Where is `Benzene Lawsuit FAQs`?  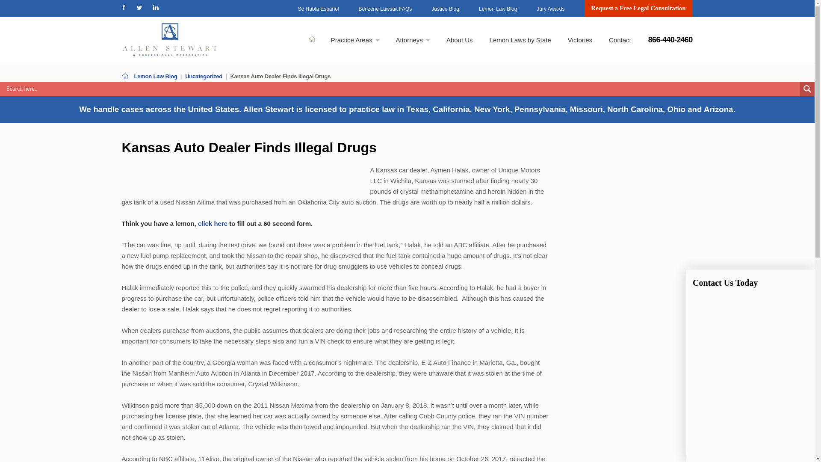
Benzene Lawsuit FAQs is located at coordinates (385, 9).